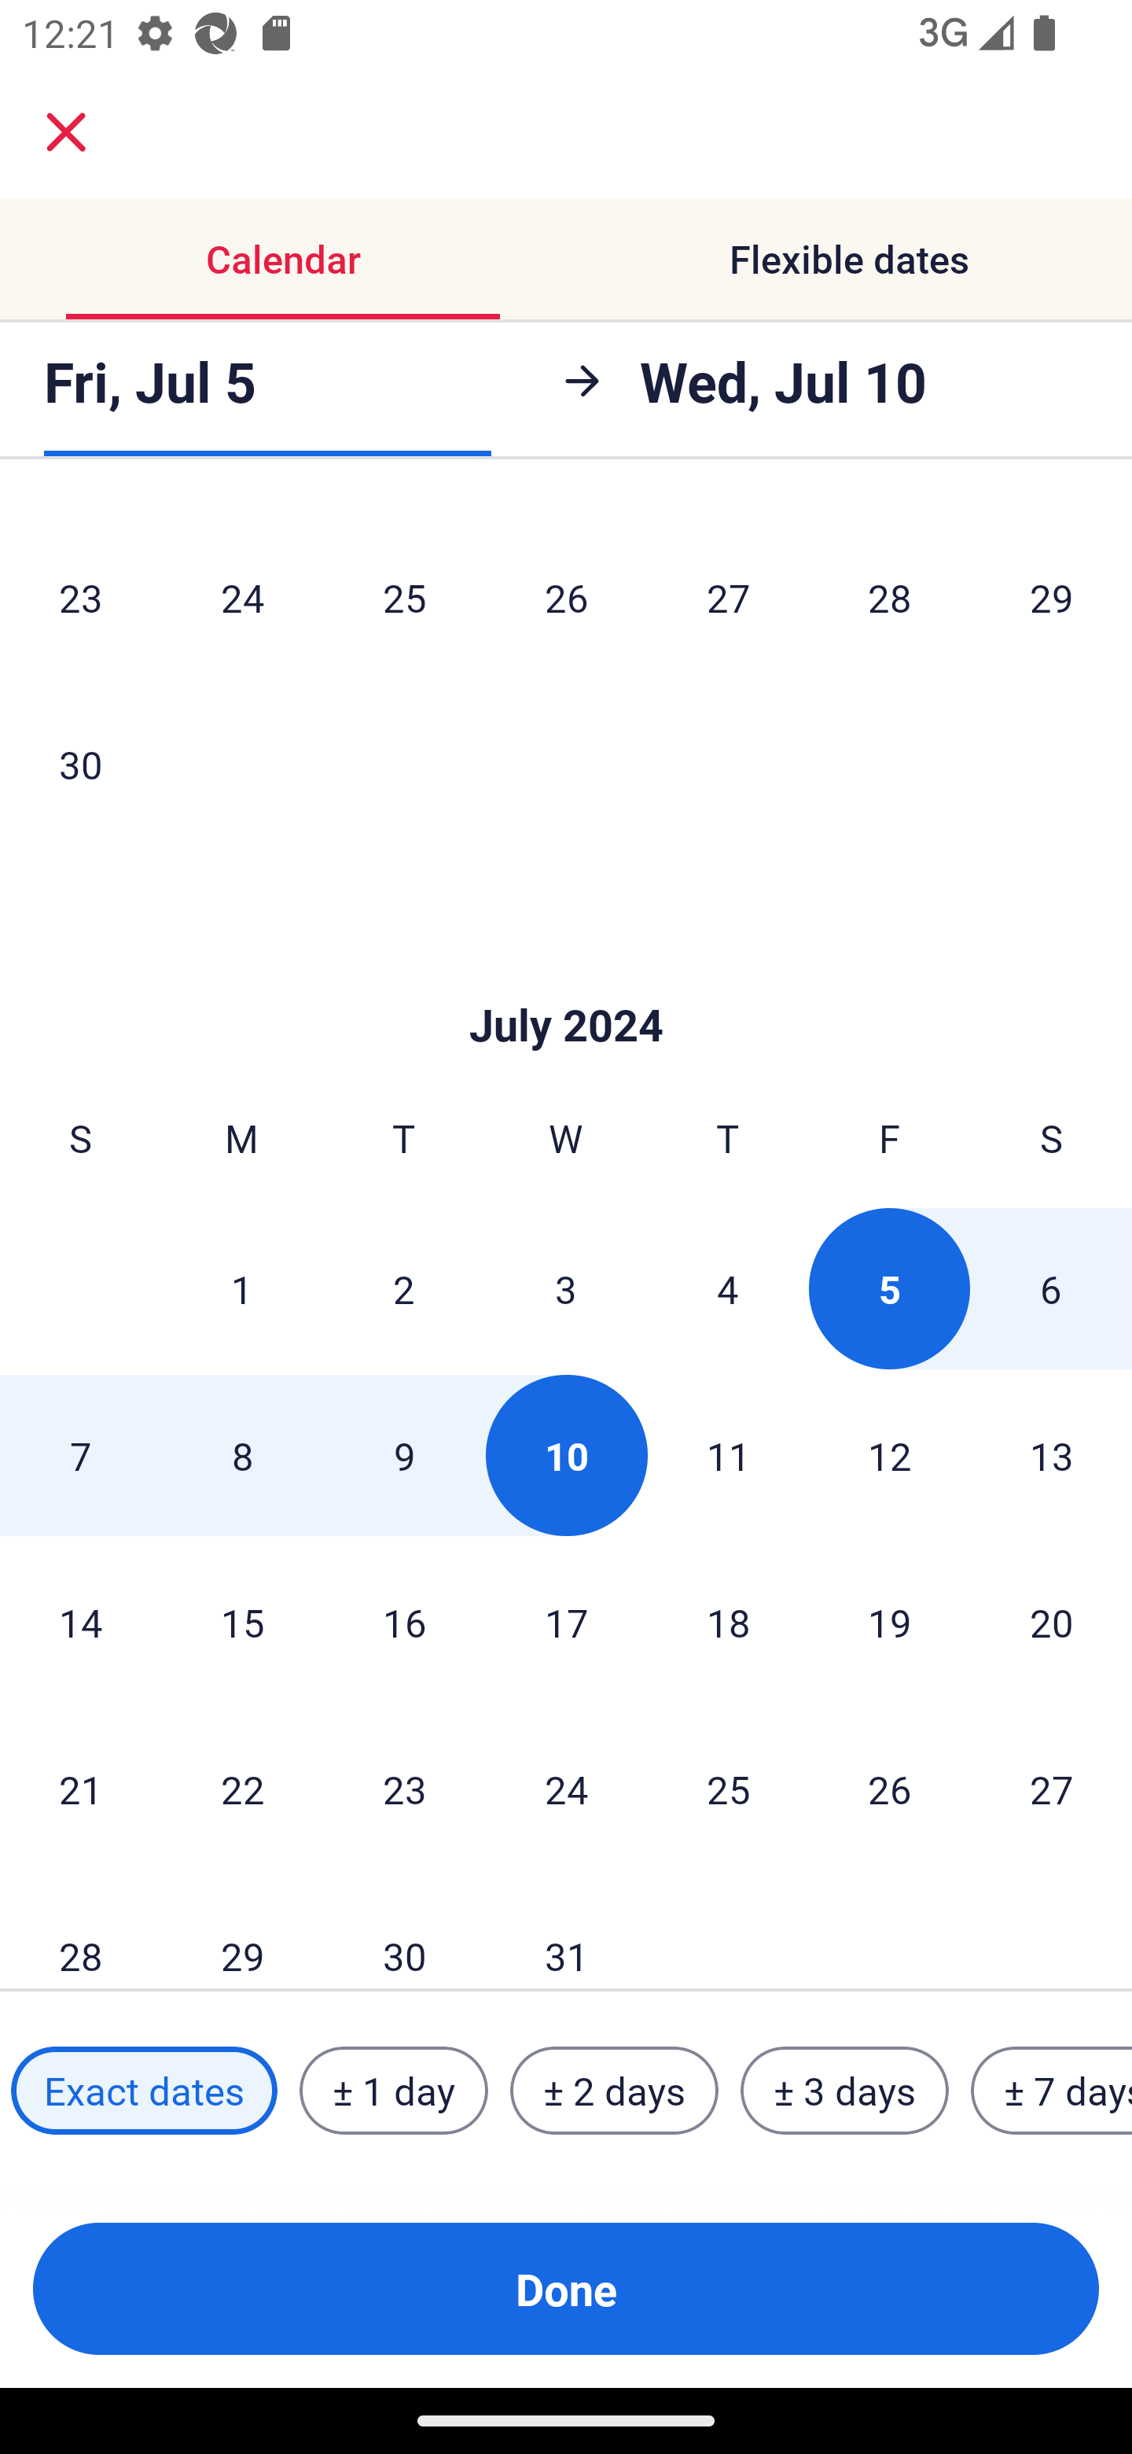  Describe the element at coordinates (242, 598) in the screenshot. I see `24 Monday, June 24, 2024` at that location.